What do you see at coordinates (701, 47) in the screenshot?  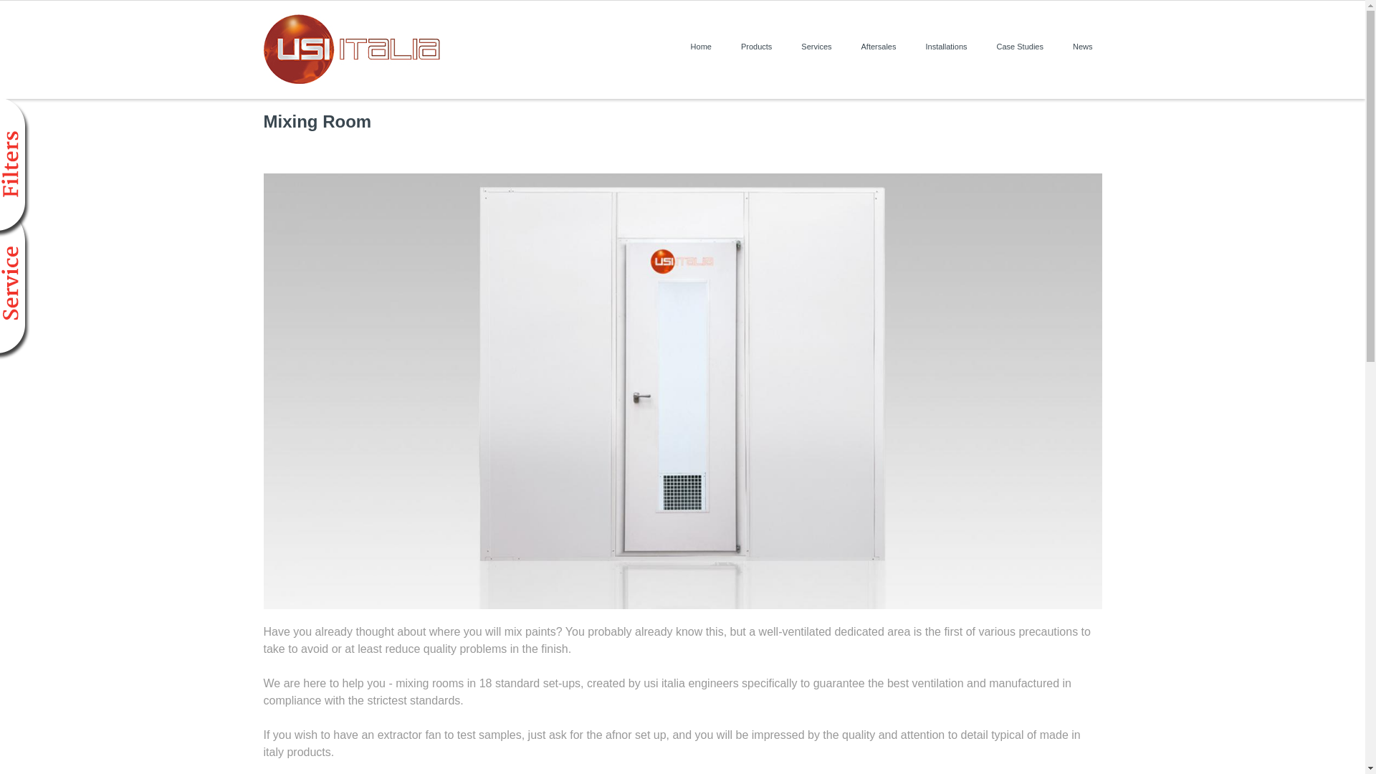 I see `Home` at bounding box center [701, 47].